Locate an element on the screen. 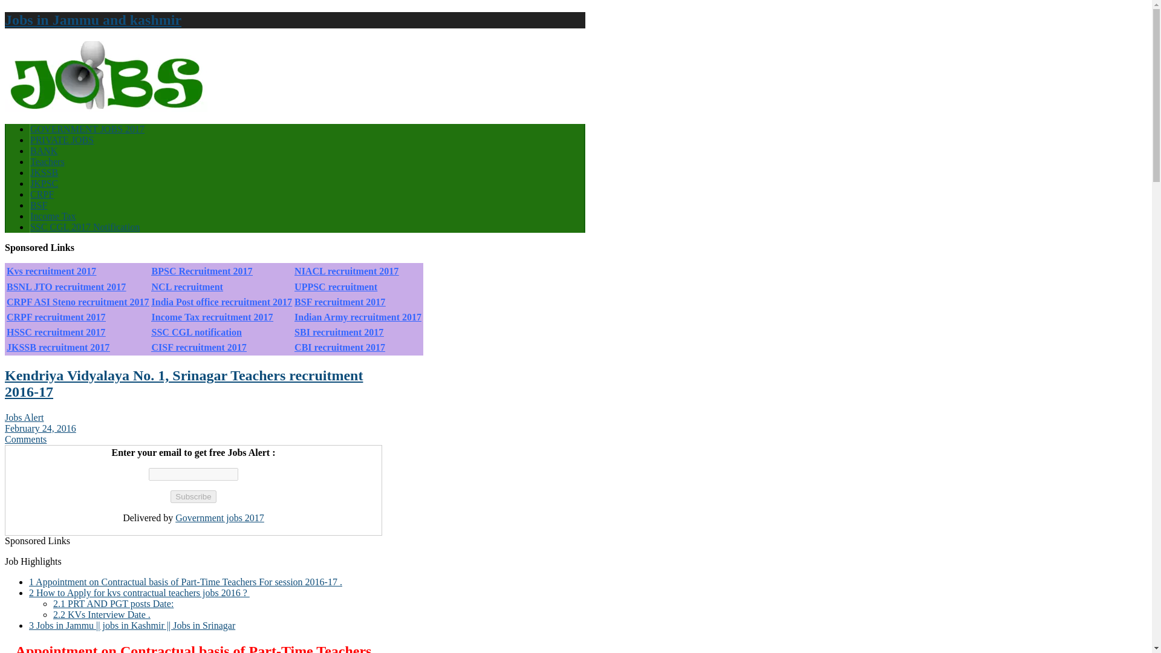 The height and width of the screenshot is (653, 1161). Jobs Alert is located at coordinates (24, 417).